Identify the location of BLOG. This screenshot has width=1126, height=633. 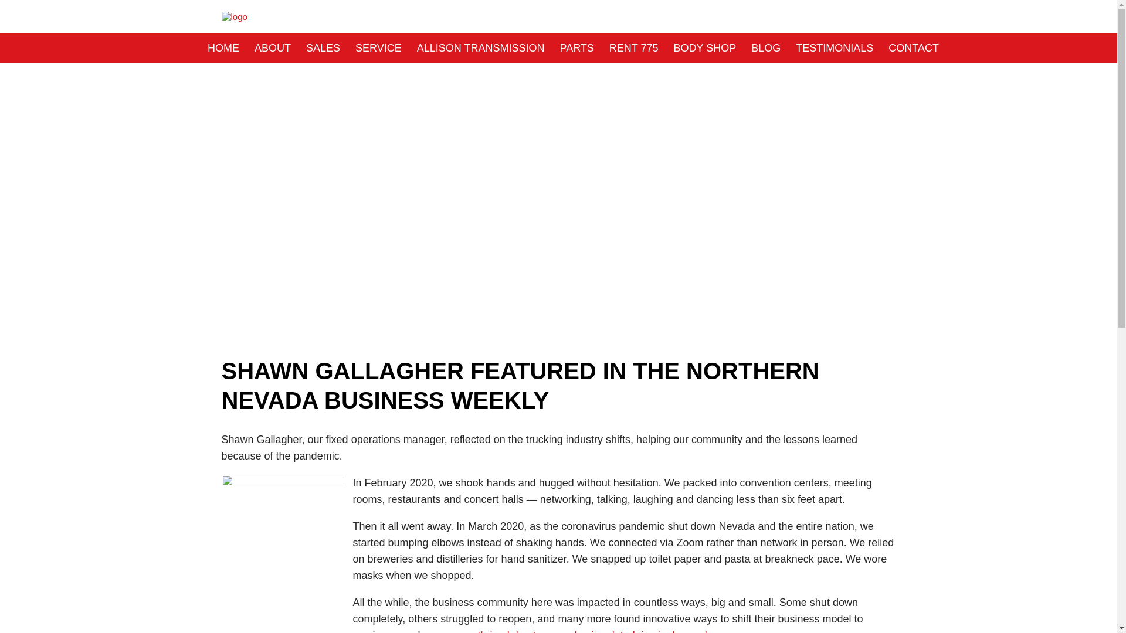
(765, 48).